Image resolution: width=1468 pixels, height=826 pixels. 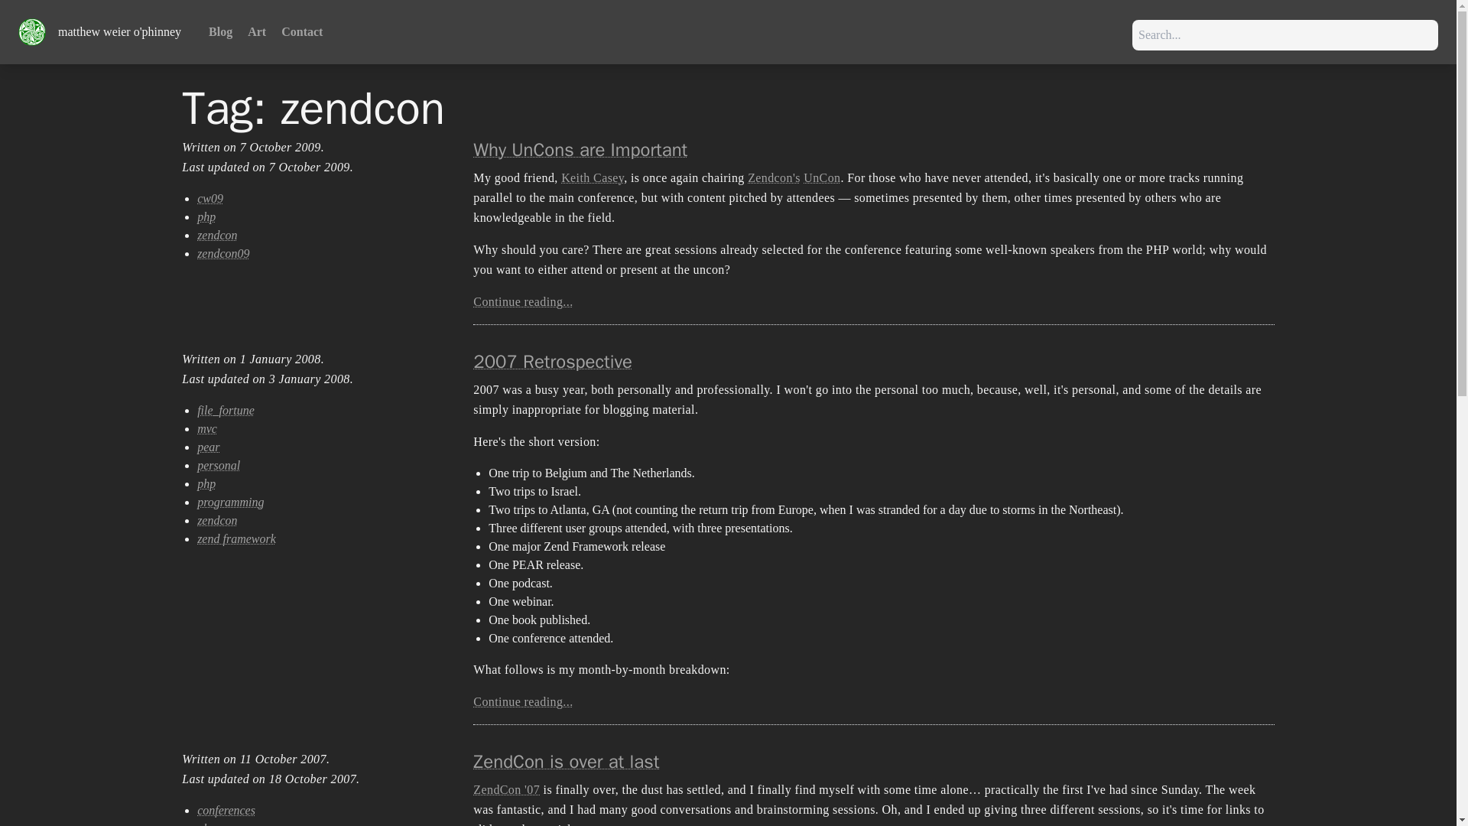 What do you see at coordinates (566, 761) in the screenshot?
I see `ZendCon is over at last` at bounding box center [566, 761].